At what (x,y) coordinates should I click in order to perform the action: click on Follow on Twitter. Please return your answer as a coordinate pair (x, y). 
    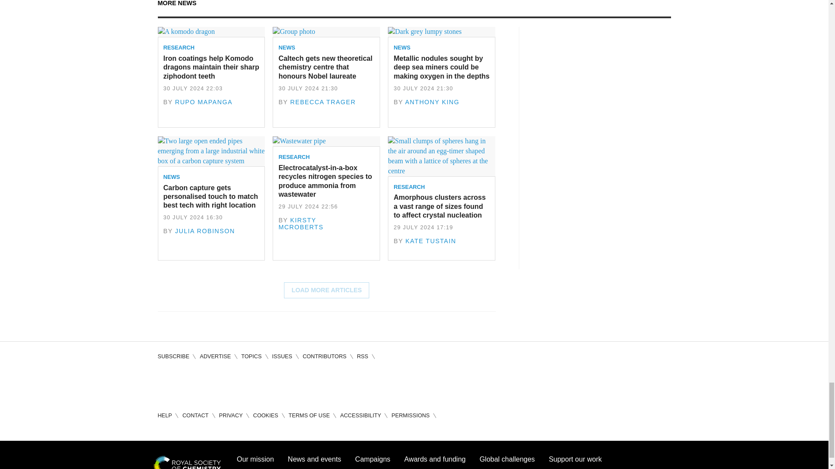
    Looking at the image, I should click on (190, 384).